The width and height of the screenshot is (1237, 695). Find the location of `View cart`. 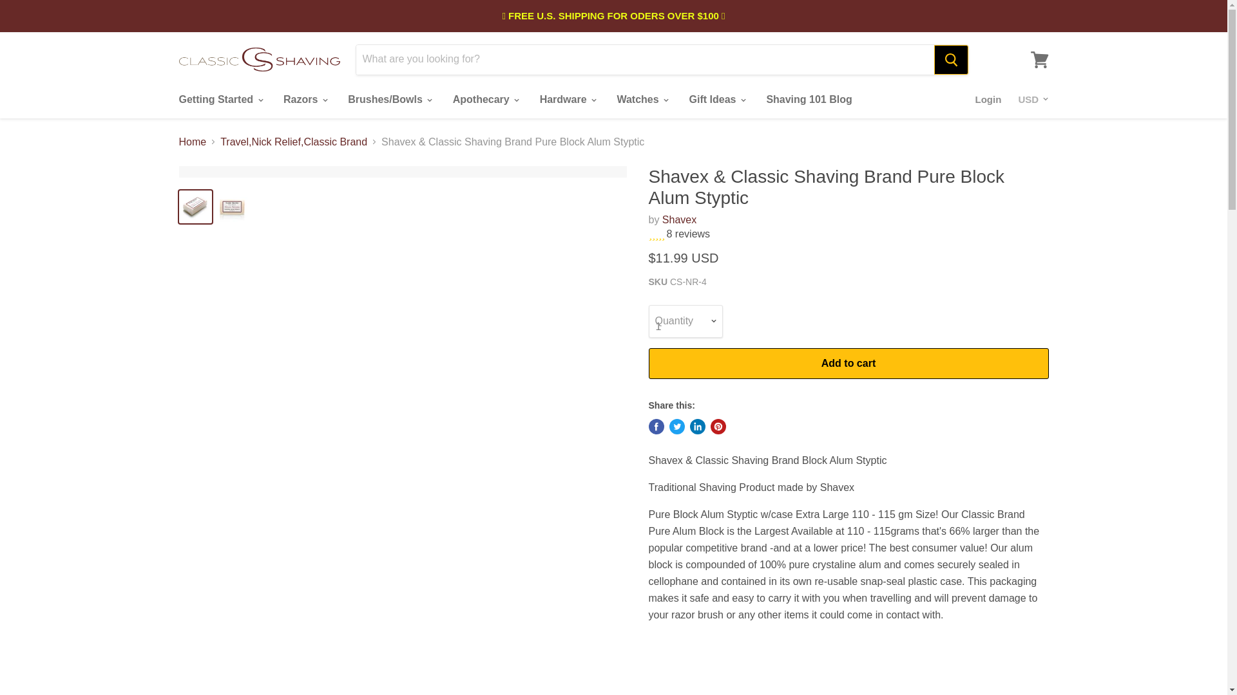

View cart is located at coordinates (1039, 59).